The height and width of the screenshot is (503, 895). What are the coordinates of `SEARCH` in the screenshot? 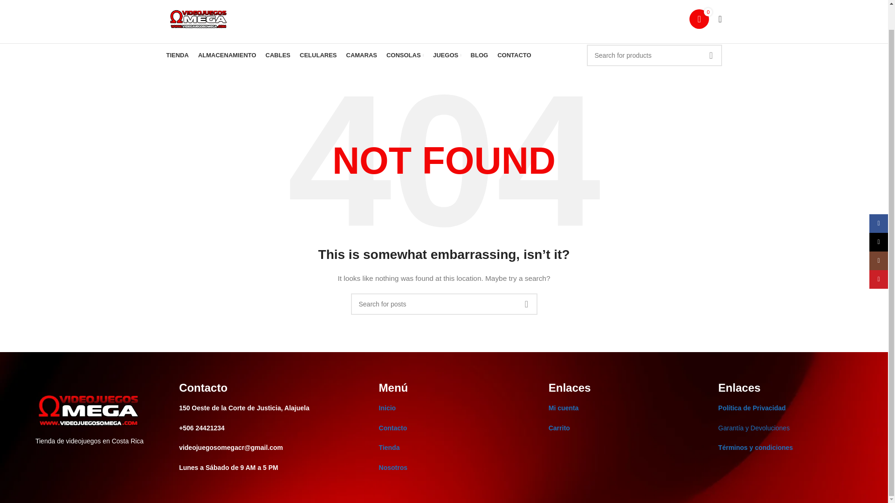 It's located at (526, 304).